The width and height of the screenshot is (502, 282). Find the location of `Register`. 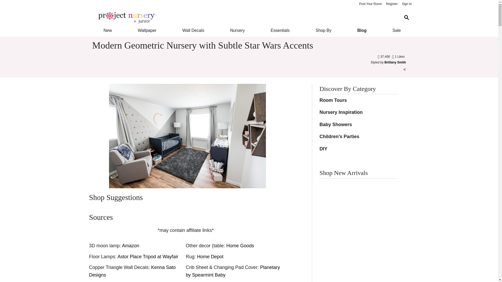

Register is located at coordinates (392, 4).